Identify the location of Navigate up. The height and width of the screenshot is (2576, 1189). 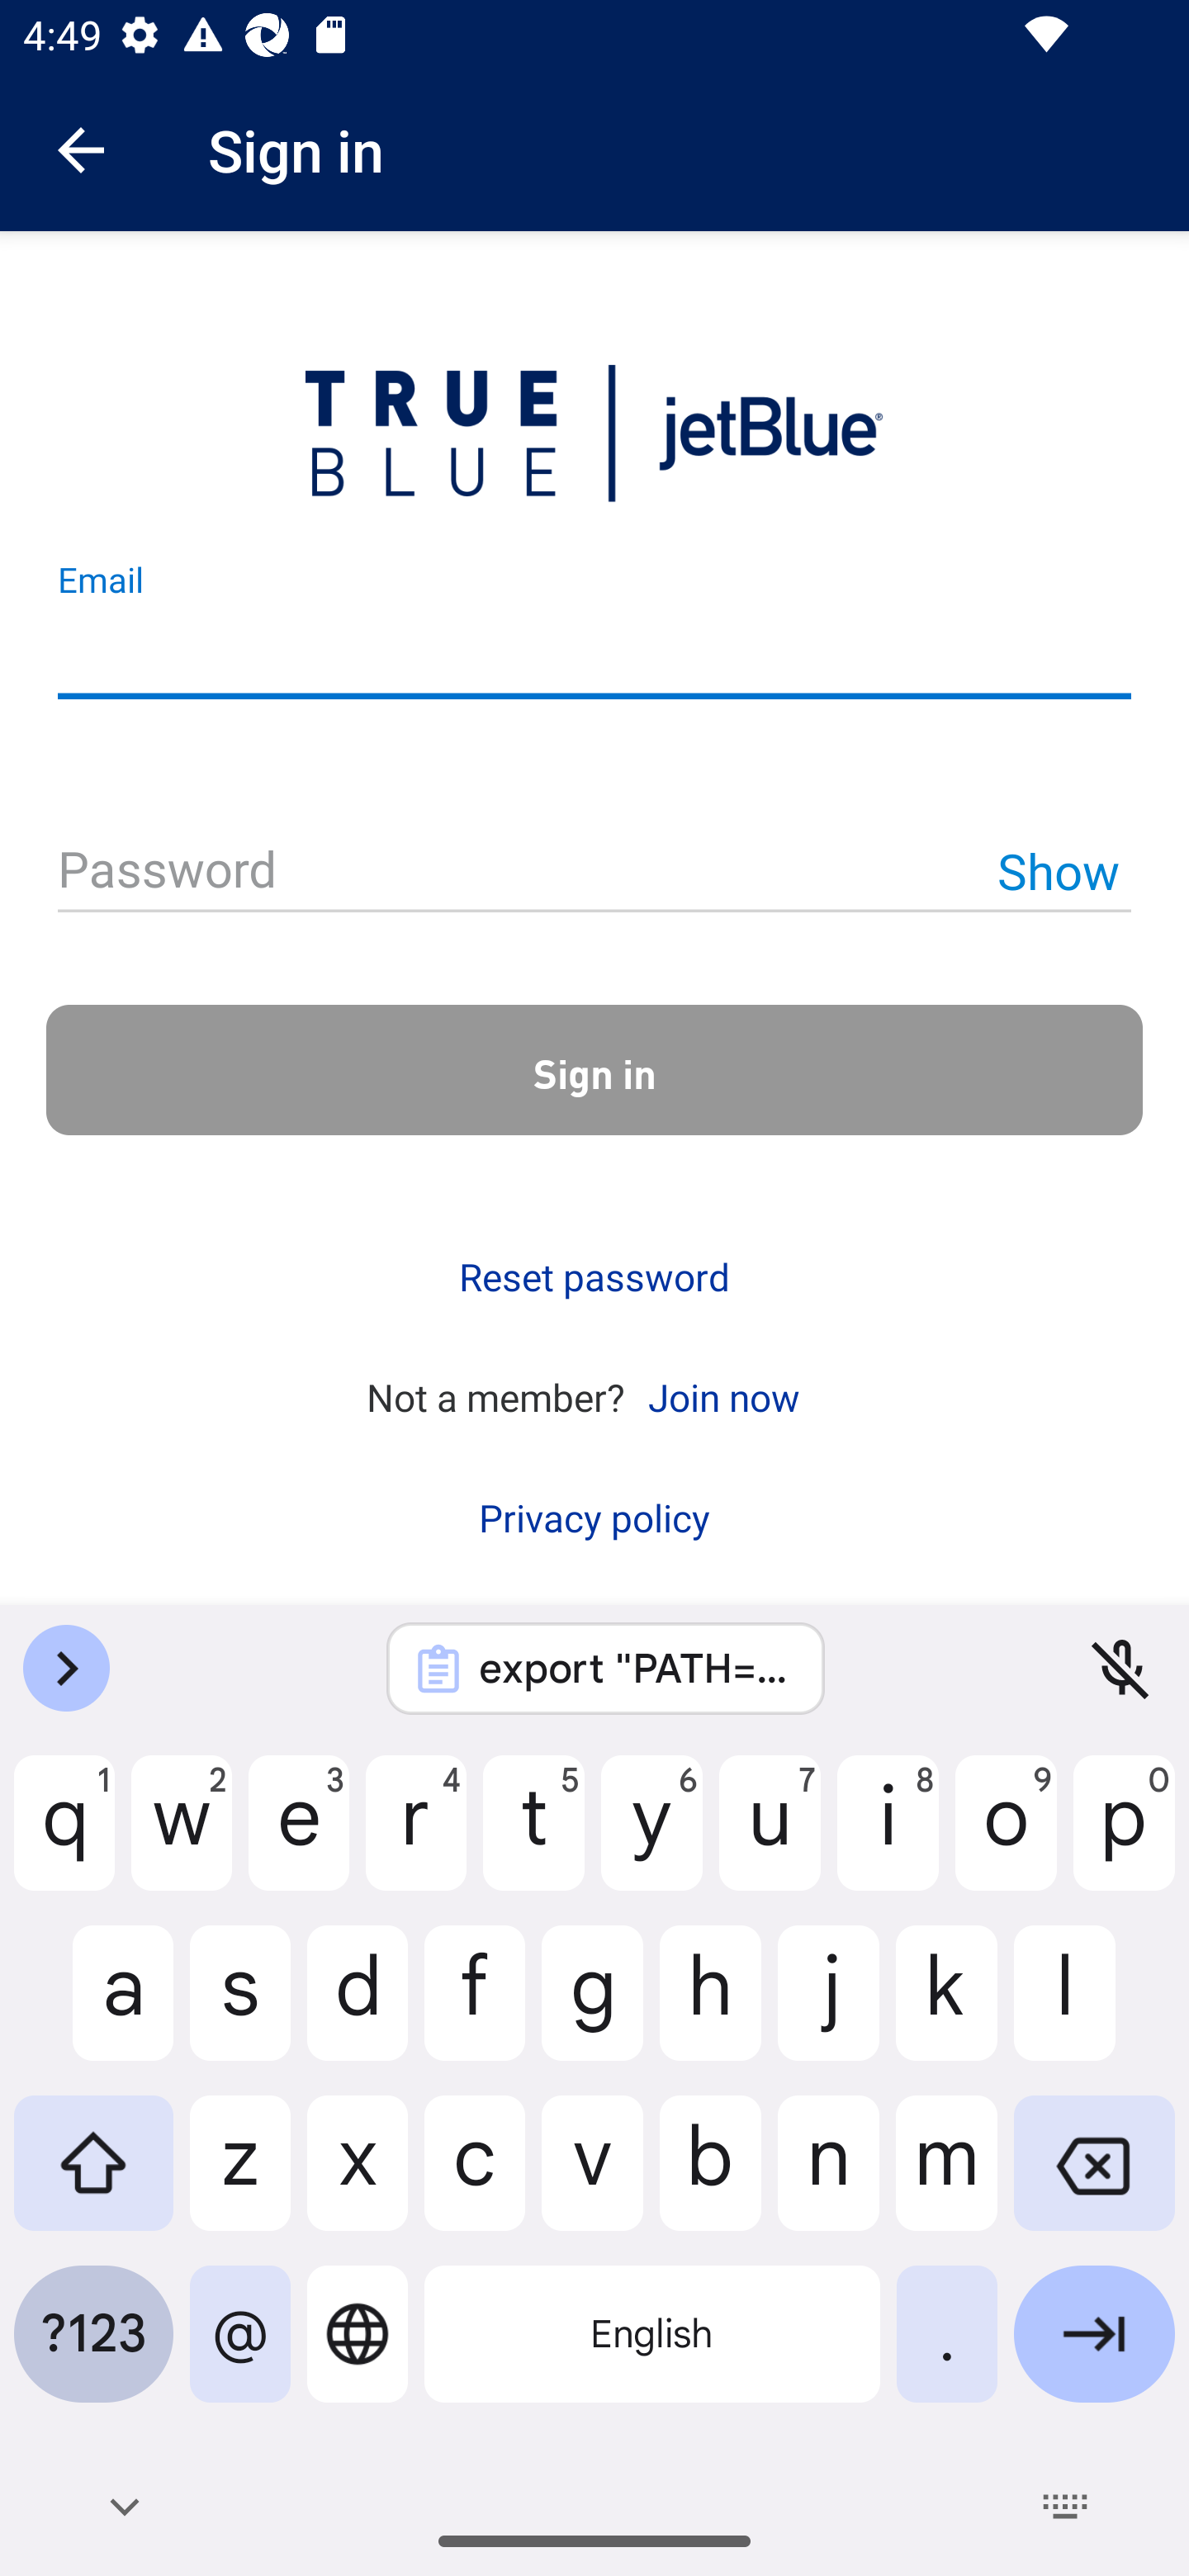
(81, 150).